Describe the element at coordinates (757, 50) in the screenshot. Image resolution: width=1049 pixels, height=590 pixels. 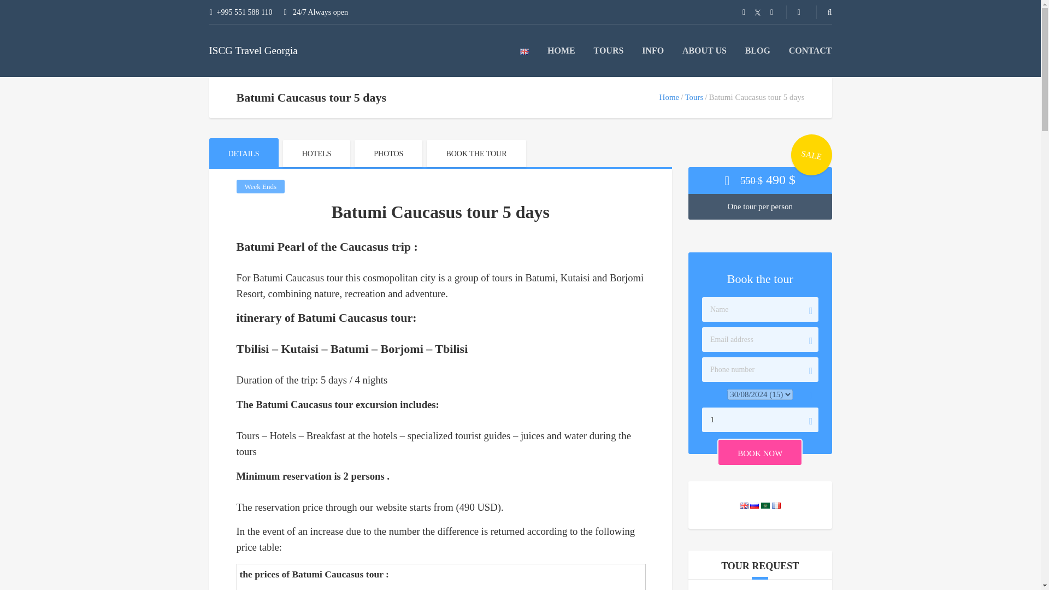
I see `BLOG` at that location.